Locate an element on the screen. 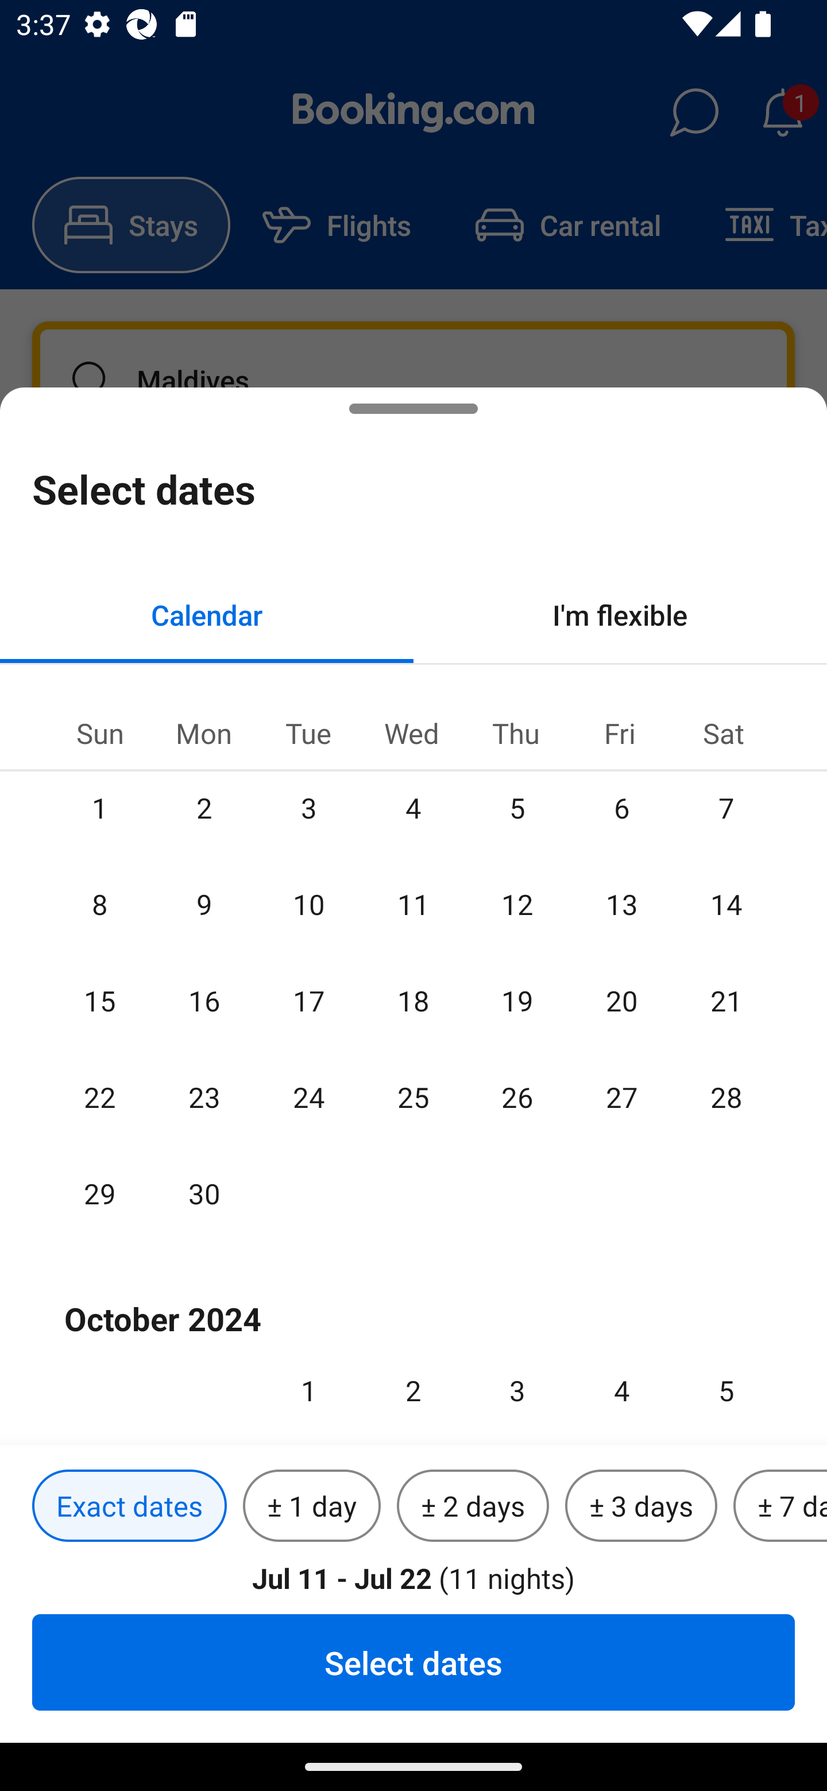  Select dates is located at coordinates (413, 1662).